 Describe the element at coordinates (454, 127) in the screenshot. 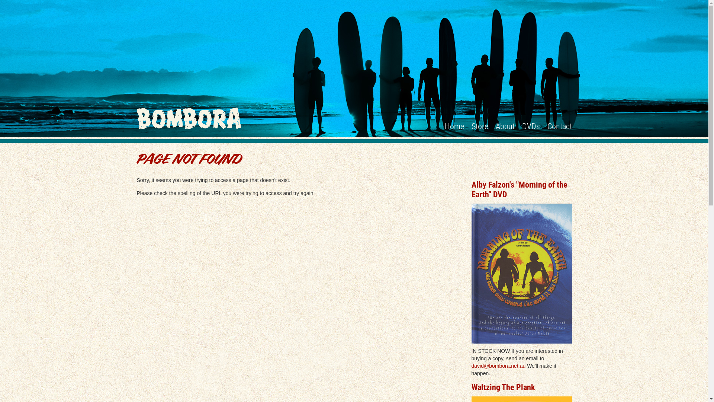

I see `Home` at that location.